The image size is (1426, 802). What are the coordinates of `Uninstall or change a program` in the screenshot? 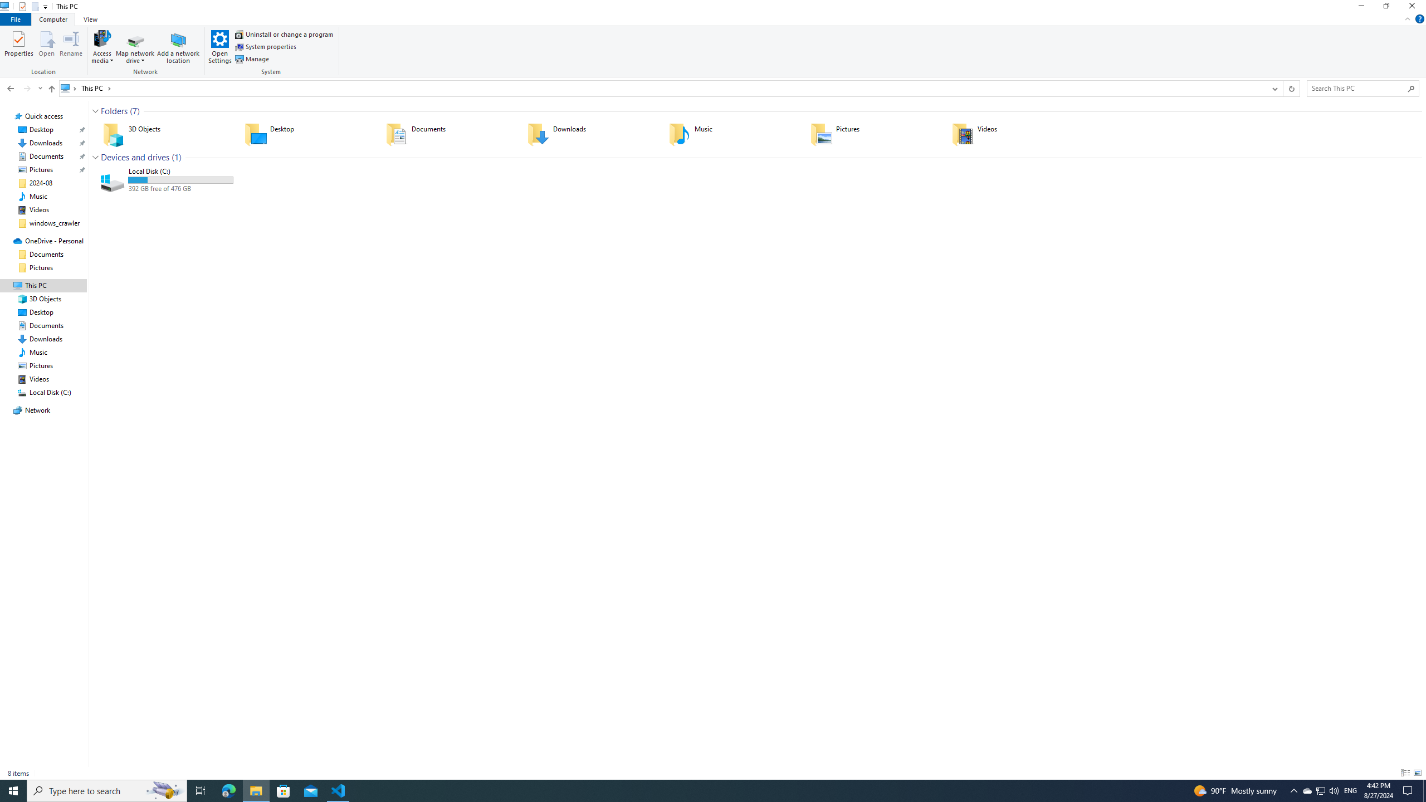 It's located at (284, 35).